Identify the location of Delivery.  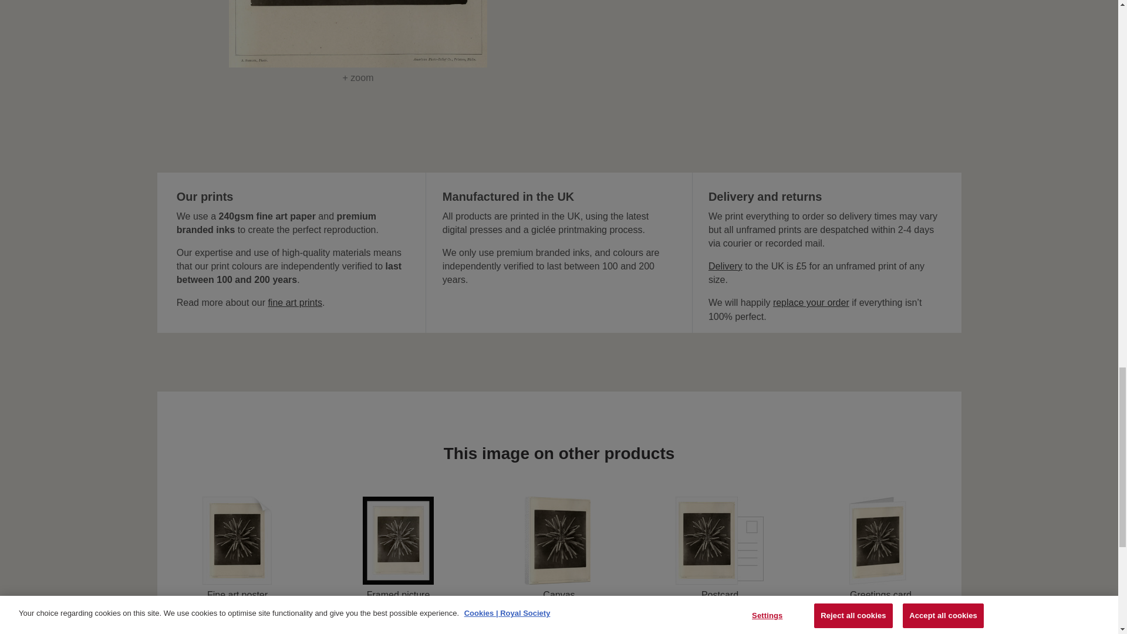
(726, 266).